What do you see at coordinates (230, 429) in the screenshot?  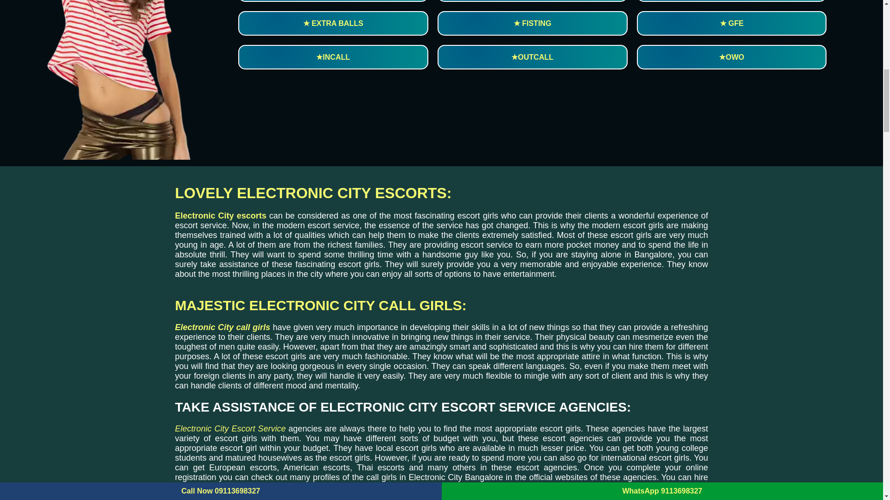 I see `Electronic City Escort Service` at bounding box center [230, 429].